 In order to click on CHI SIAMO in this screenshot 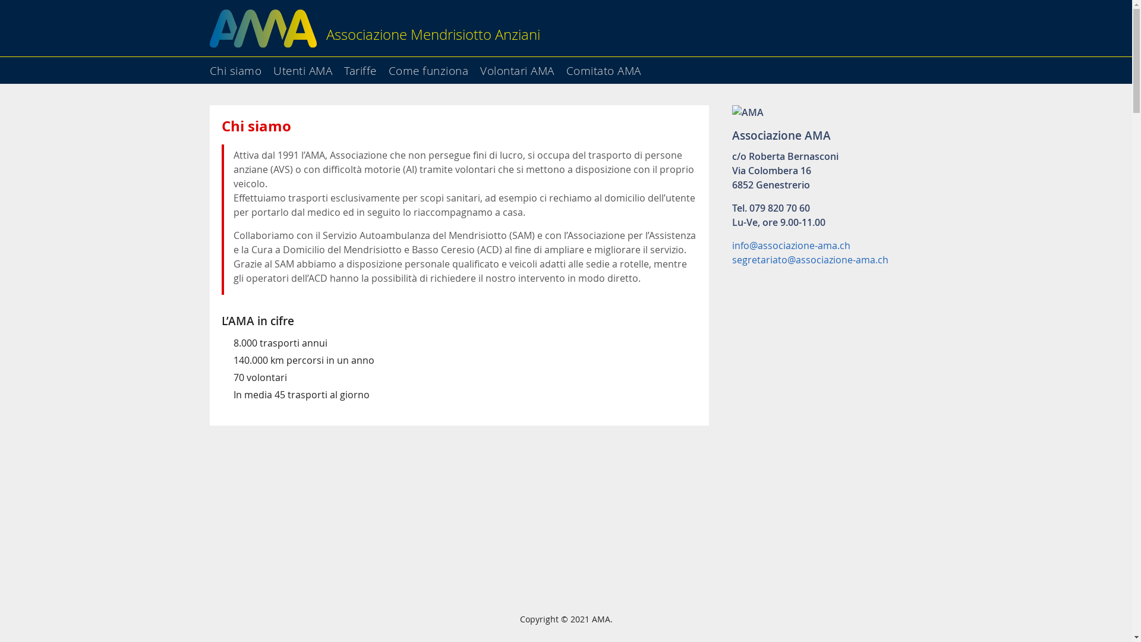, I will do `click(1061, 73)`.